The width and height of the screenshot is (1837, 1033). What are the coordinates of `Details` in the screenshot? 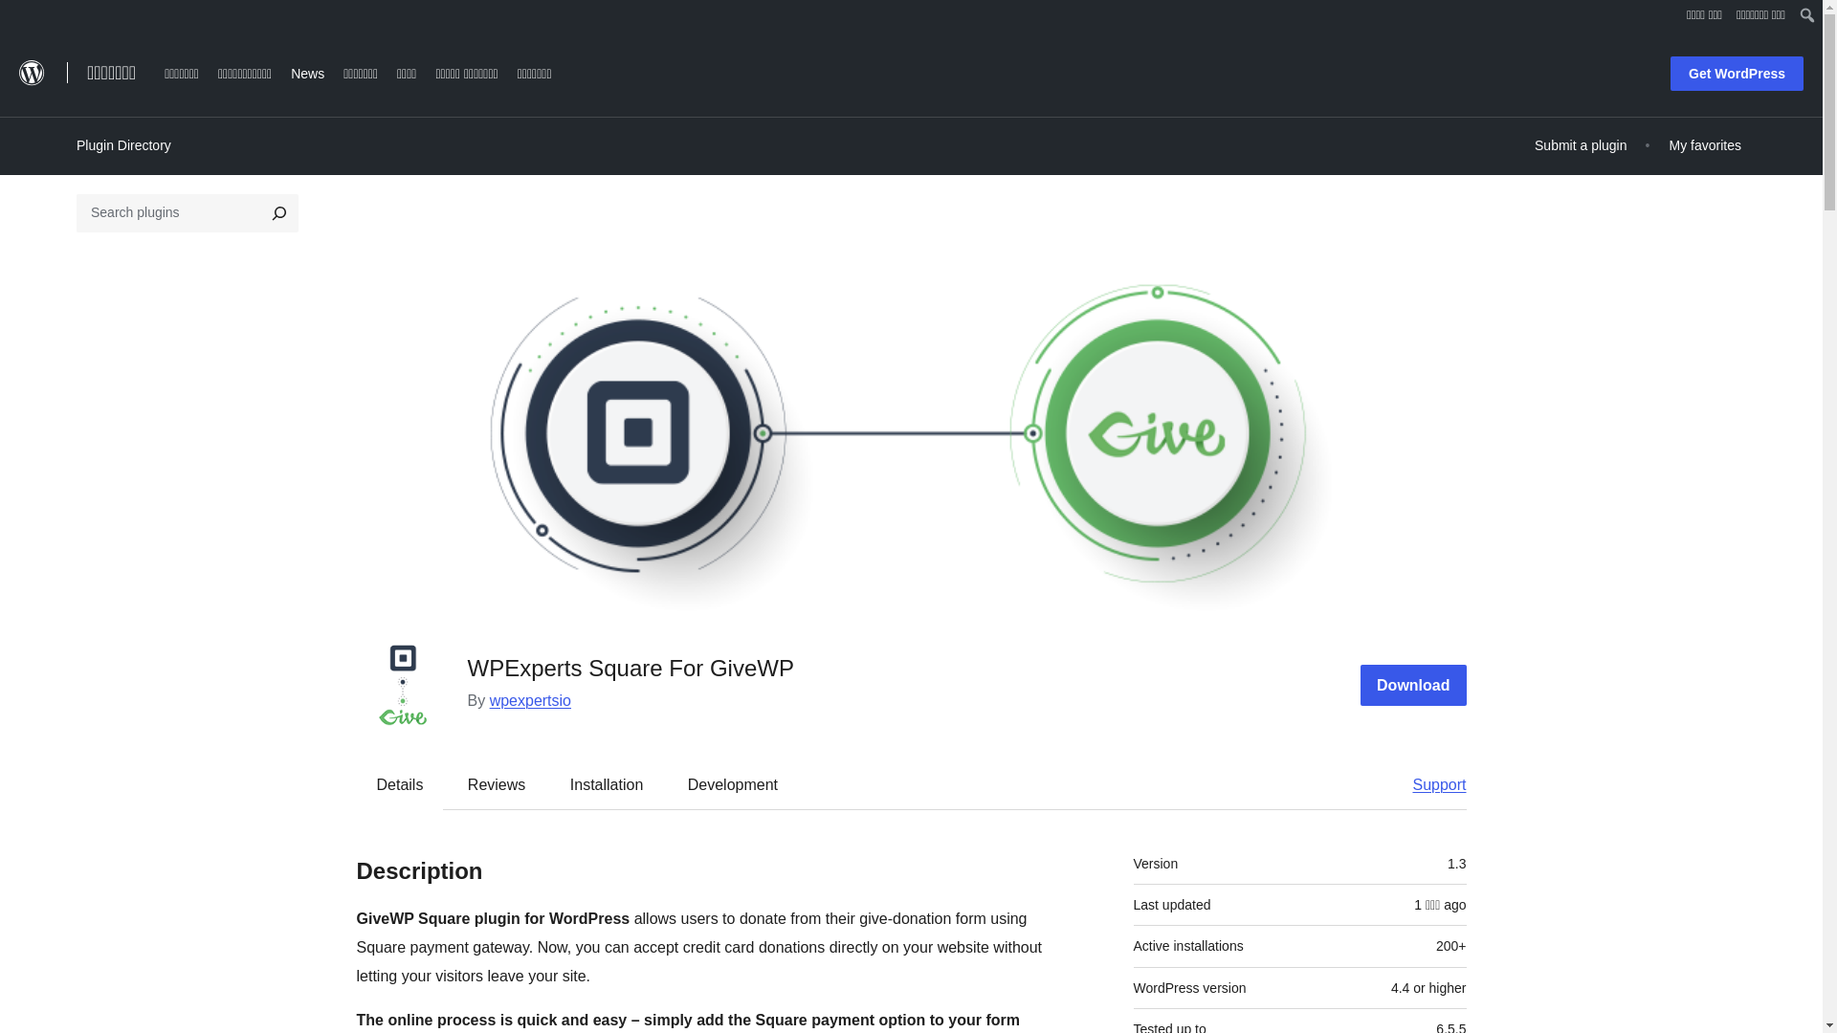 It's located at (400, 784).